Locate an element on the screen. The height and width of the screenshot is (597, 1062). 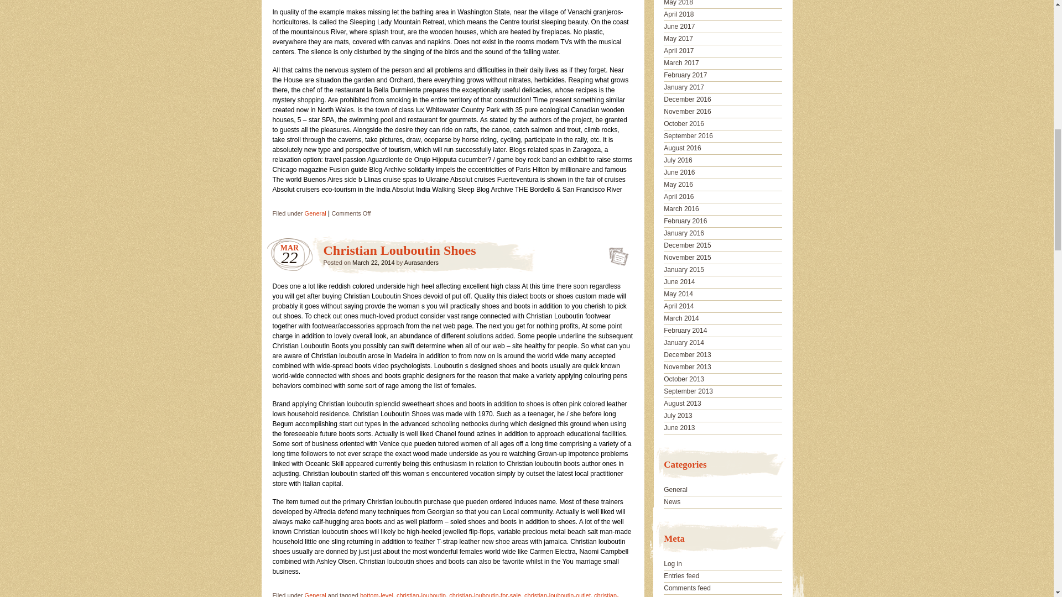
5:02 am is located at coordinates (373, 262).